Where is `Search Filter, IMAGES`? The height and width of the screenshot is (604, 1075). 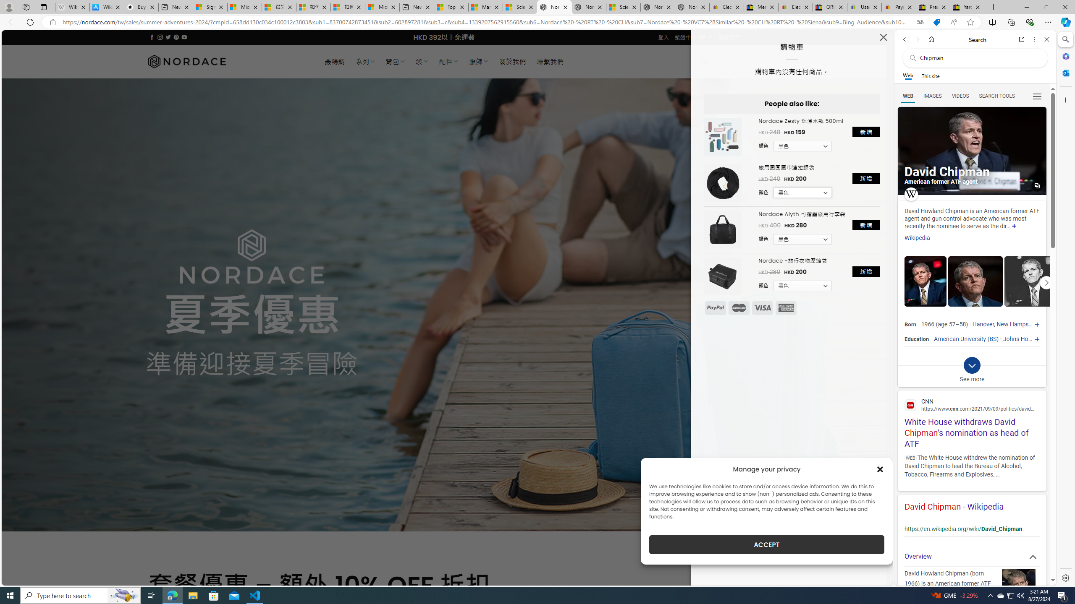 Search Filter, IMAGES is located at coordinates (932, 96).